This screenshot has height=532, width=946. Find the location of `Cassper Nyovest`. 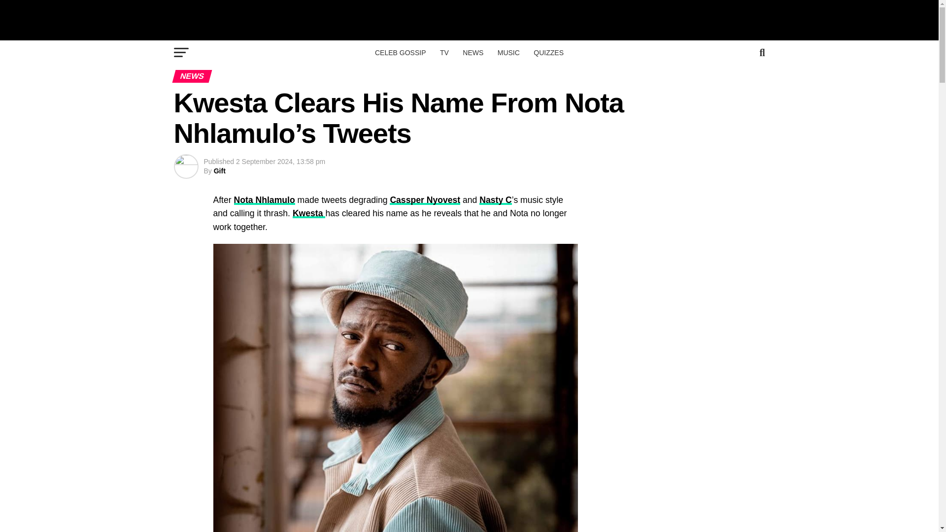

Cassper Nyovest is located at coordinates (425, 200).